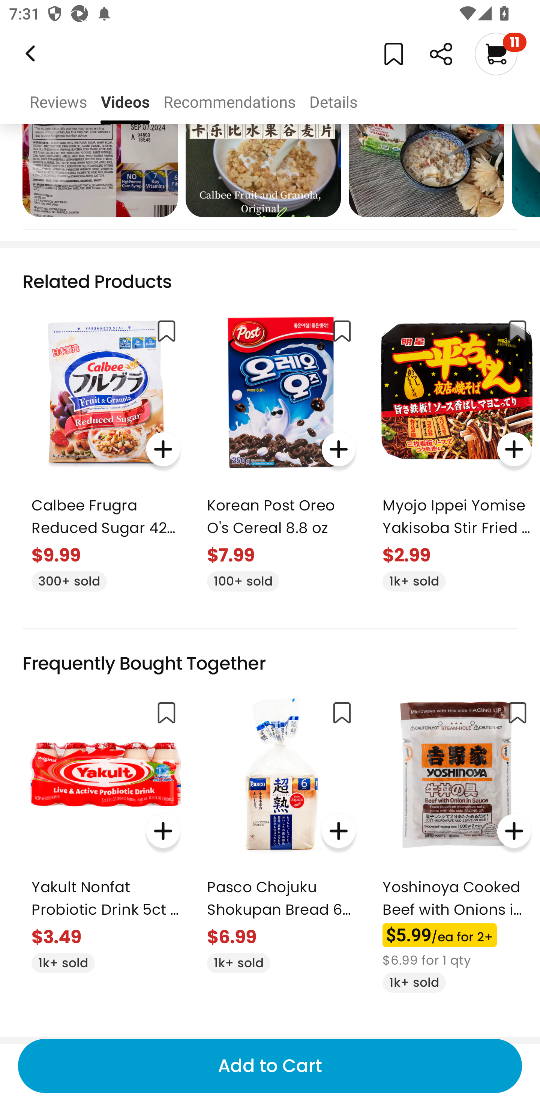 This screenshot has width=540, height=1111. Describe the element at coordinates (441, 54) in the screenshot. I see `Weee!` at that location.